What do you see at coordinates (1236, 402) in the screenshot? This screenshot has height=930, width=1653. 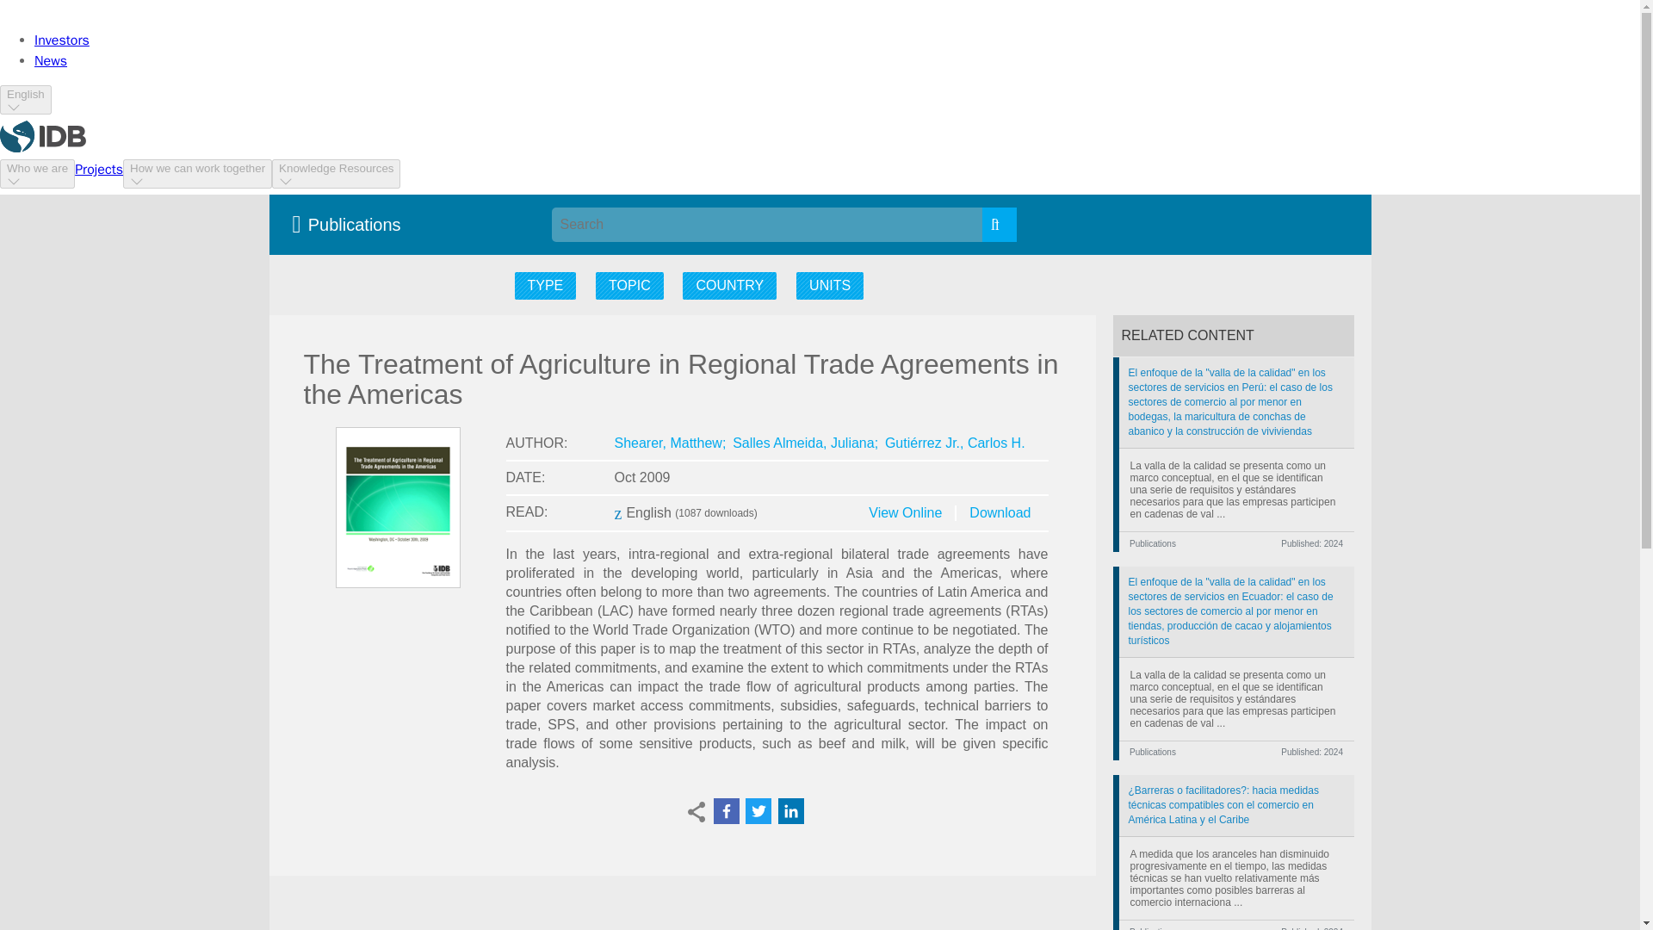 I see `El enfoque de la ` at bounding box center [1236, 402].